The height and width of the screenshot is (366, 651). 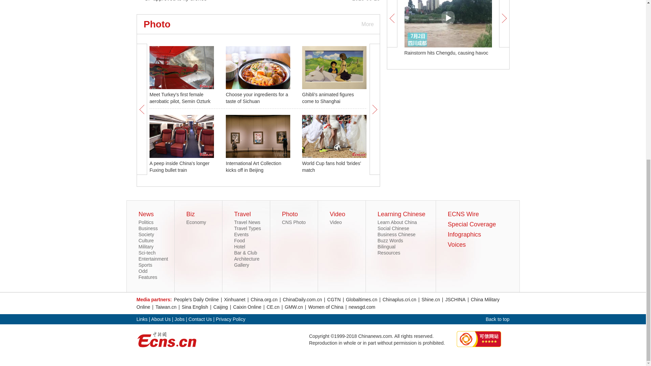 What do you see at coordinates (257, 98) in the screenshot?
I see `Choose your ingredients for a taste of Sichuan` at bounding box center [257, 98].